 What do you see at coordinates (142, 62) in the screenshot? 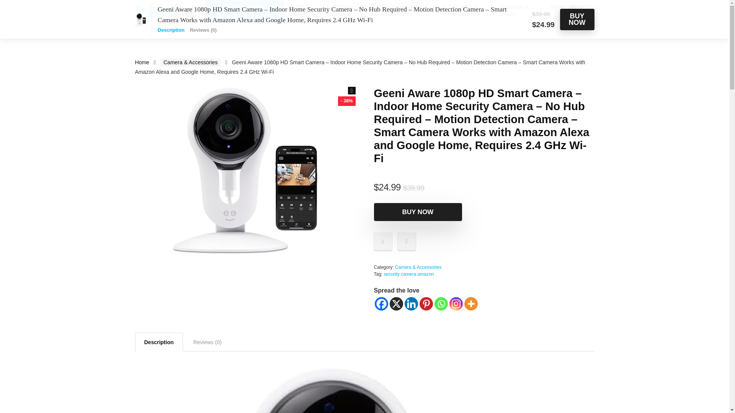
I see `Home` at bounding box center [142, 62].